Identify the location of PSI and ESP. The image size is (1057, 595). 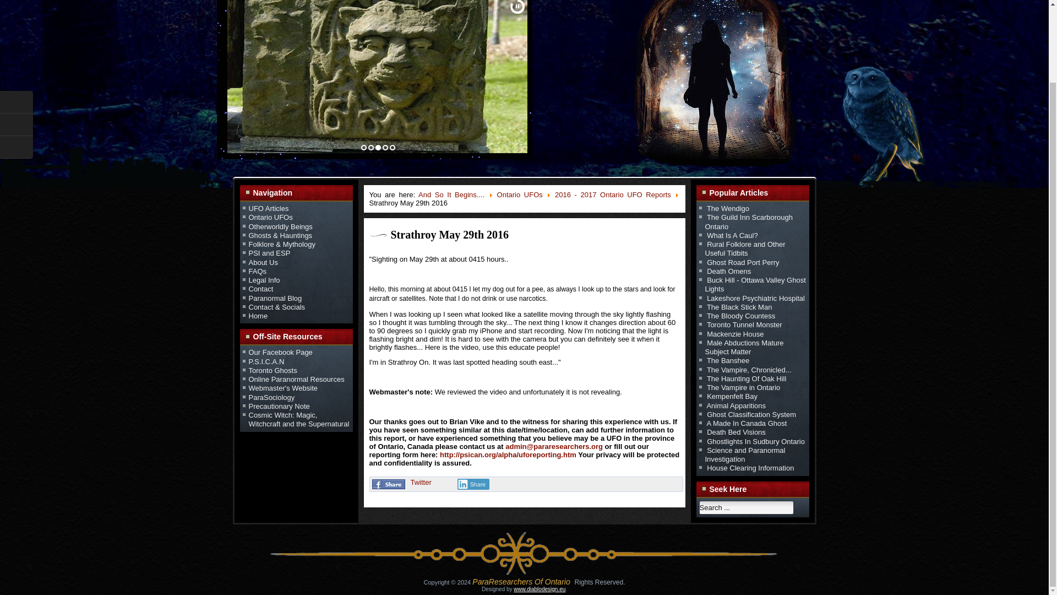
(270, 253).